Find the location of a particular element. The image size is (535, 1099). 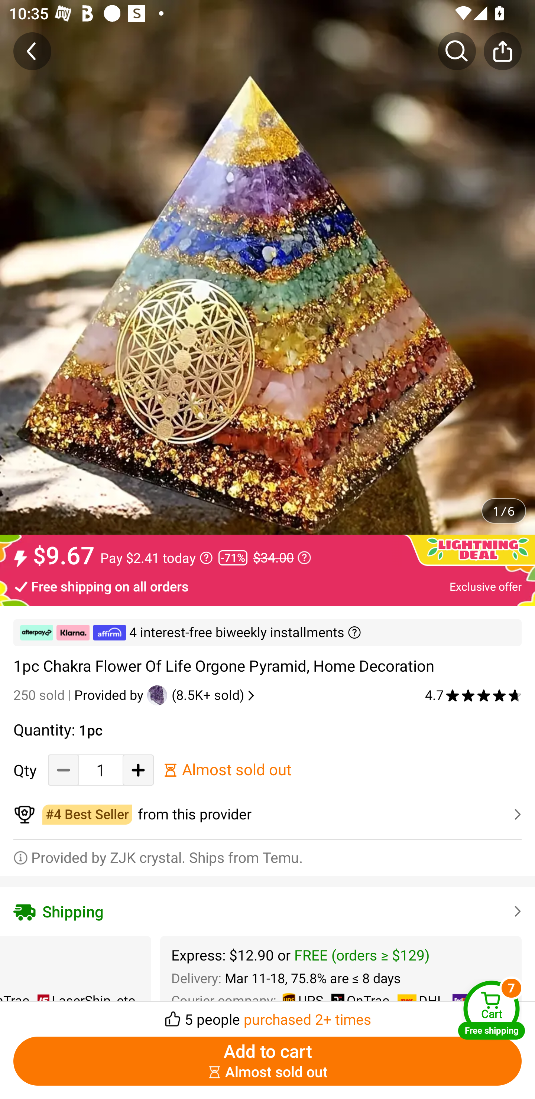

Add to cart ￼￼Almost sold out is located at coordinates (267, 1061).